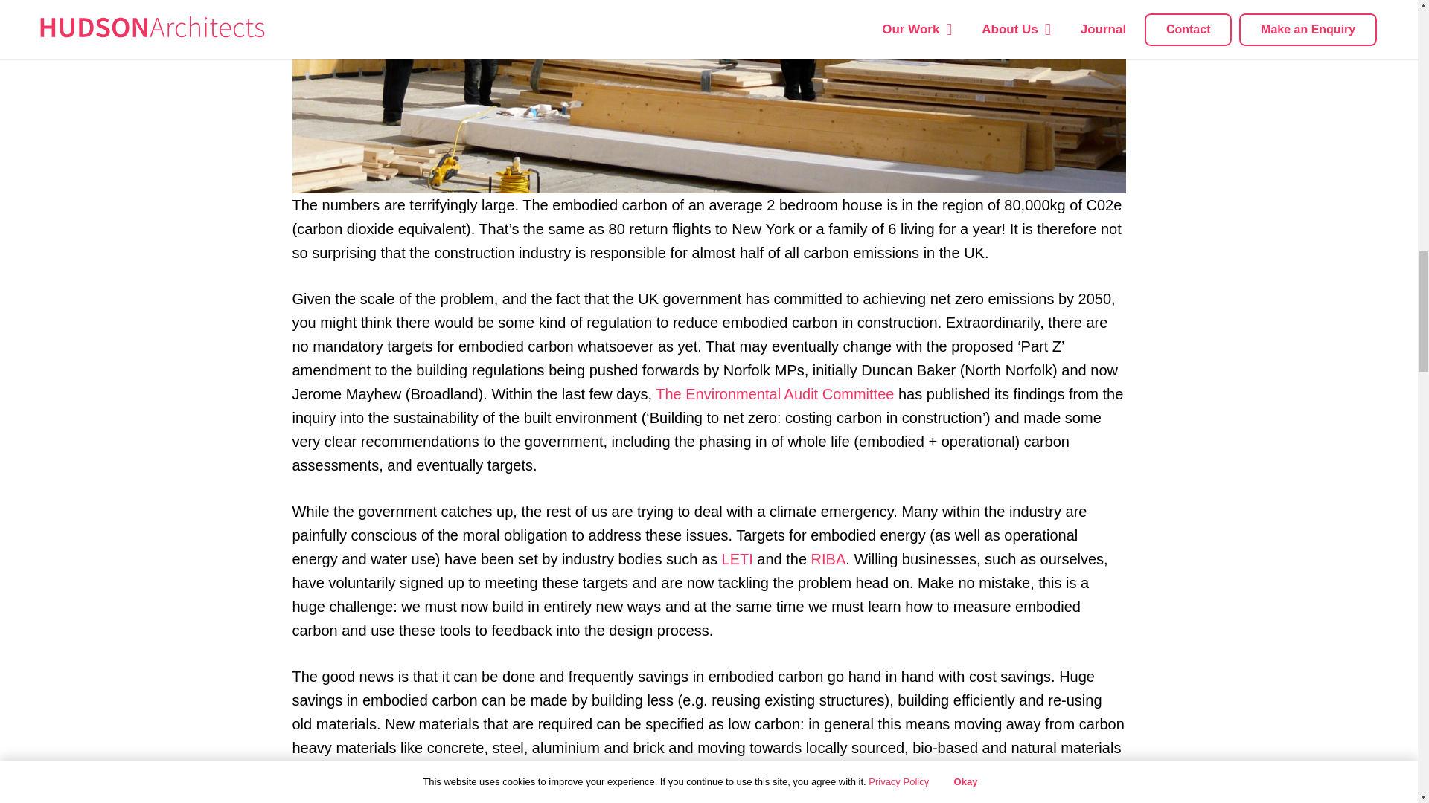 The width and height of the screenshot is (1429, 803). I want to click on LETI, so click(737, 558).